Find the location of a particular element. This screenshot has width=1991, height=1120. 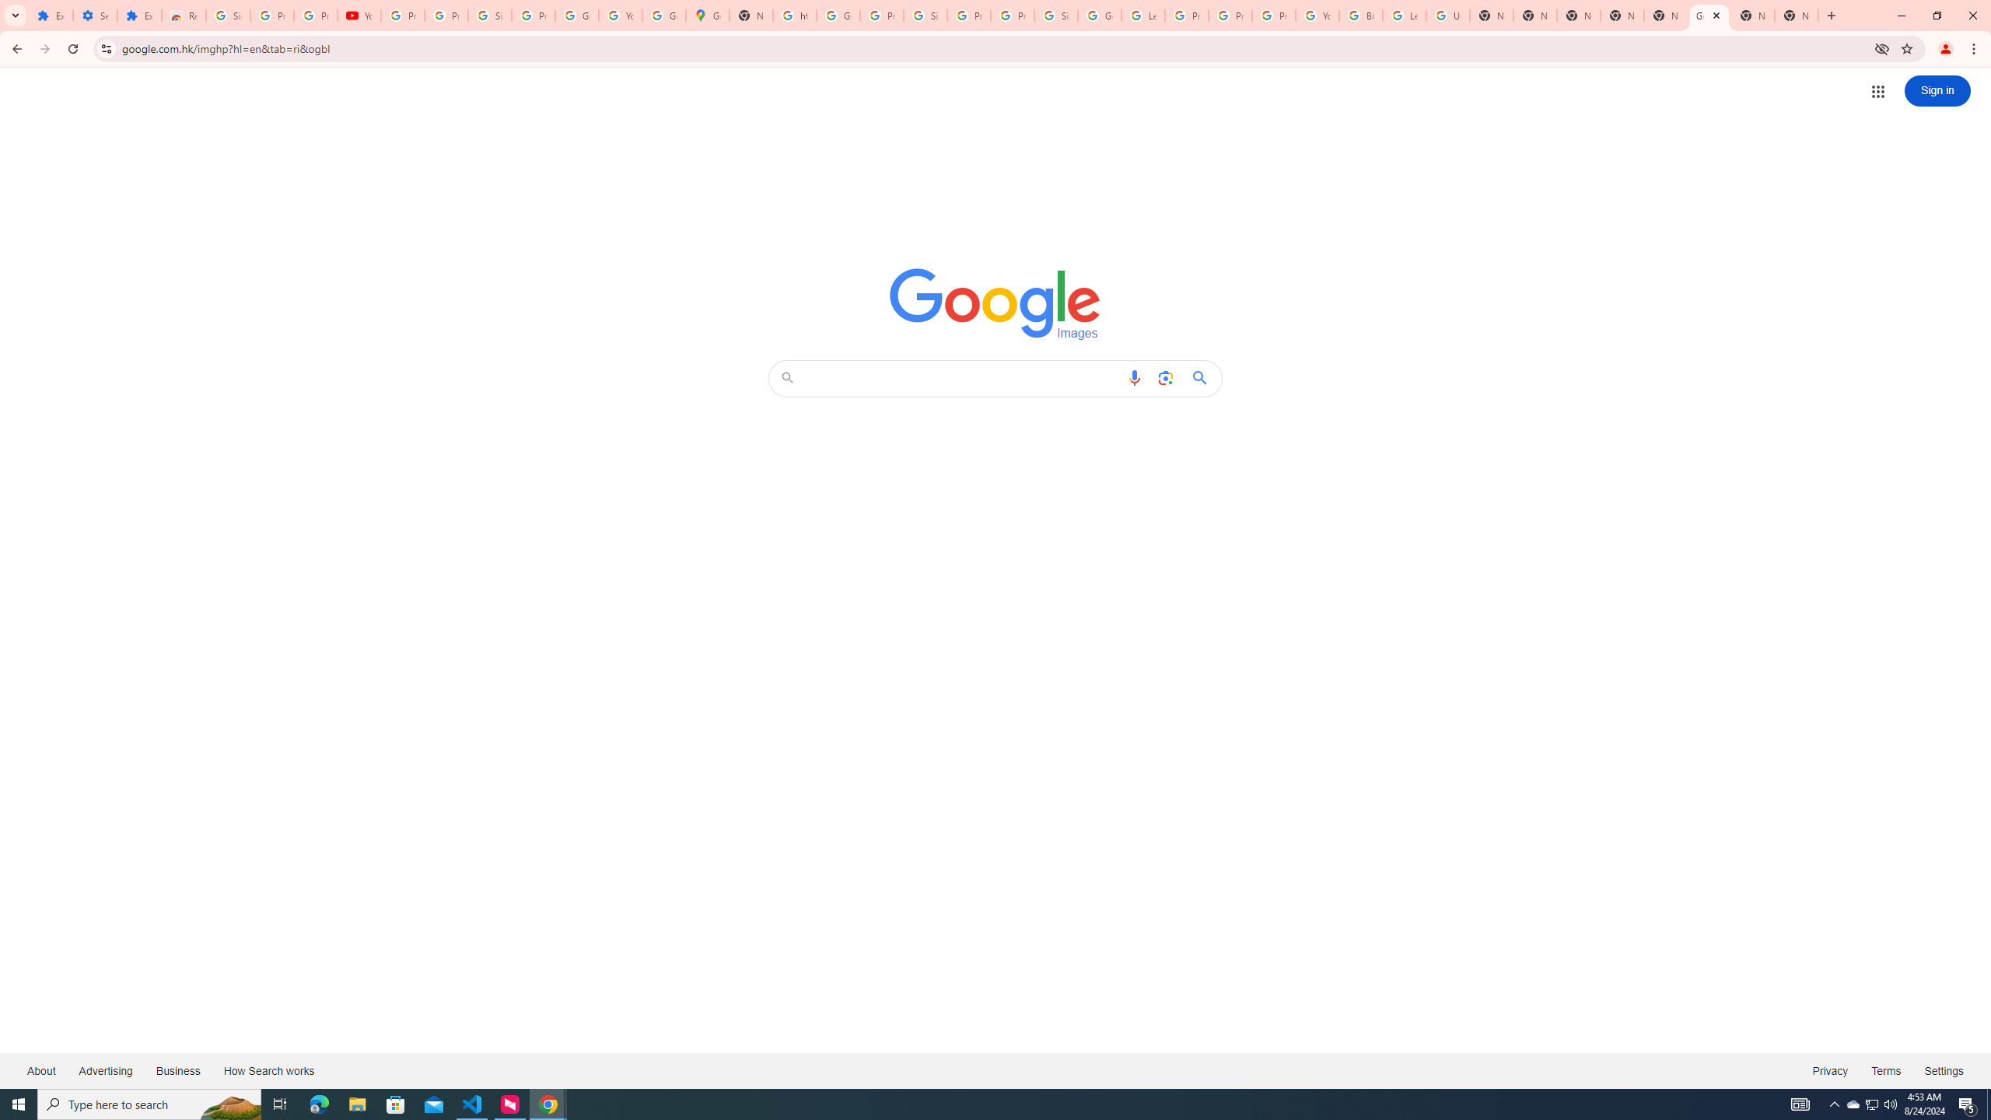

Sign in - Google Accounts is located at coordinates (925, 16).